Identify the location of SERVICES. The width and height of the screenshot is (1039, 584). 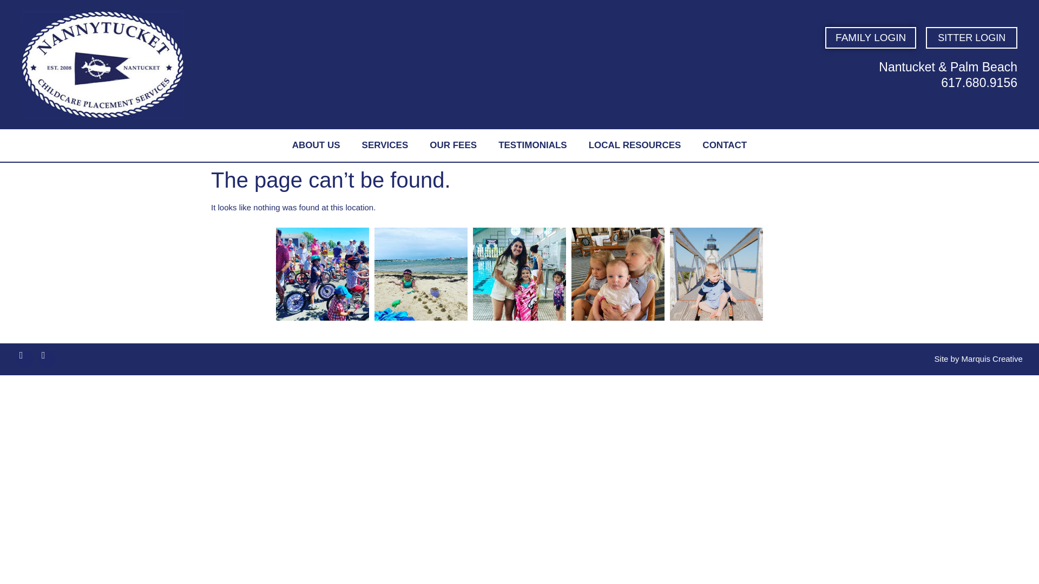
(385, 145).